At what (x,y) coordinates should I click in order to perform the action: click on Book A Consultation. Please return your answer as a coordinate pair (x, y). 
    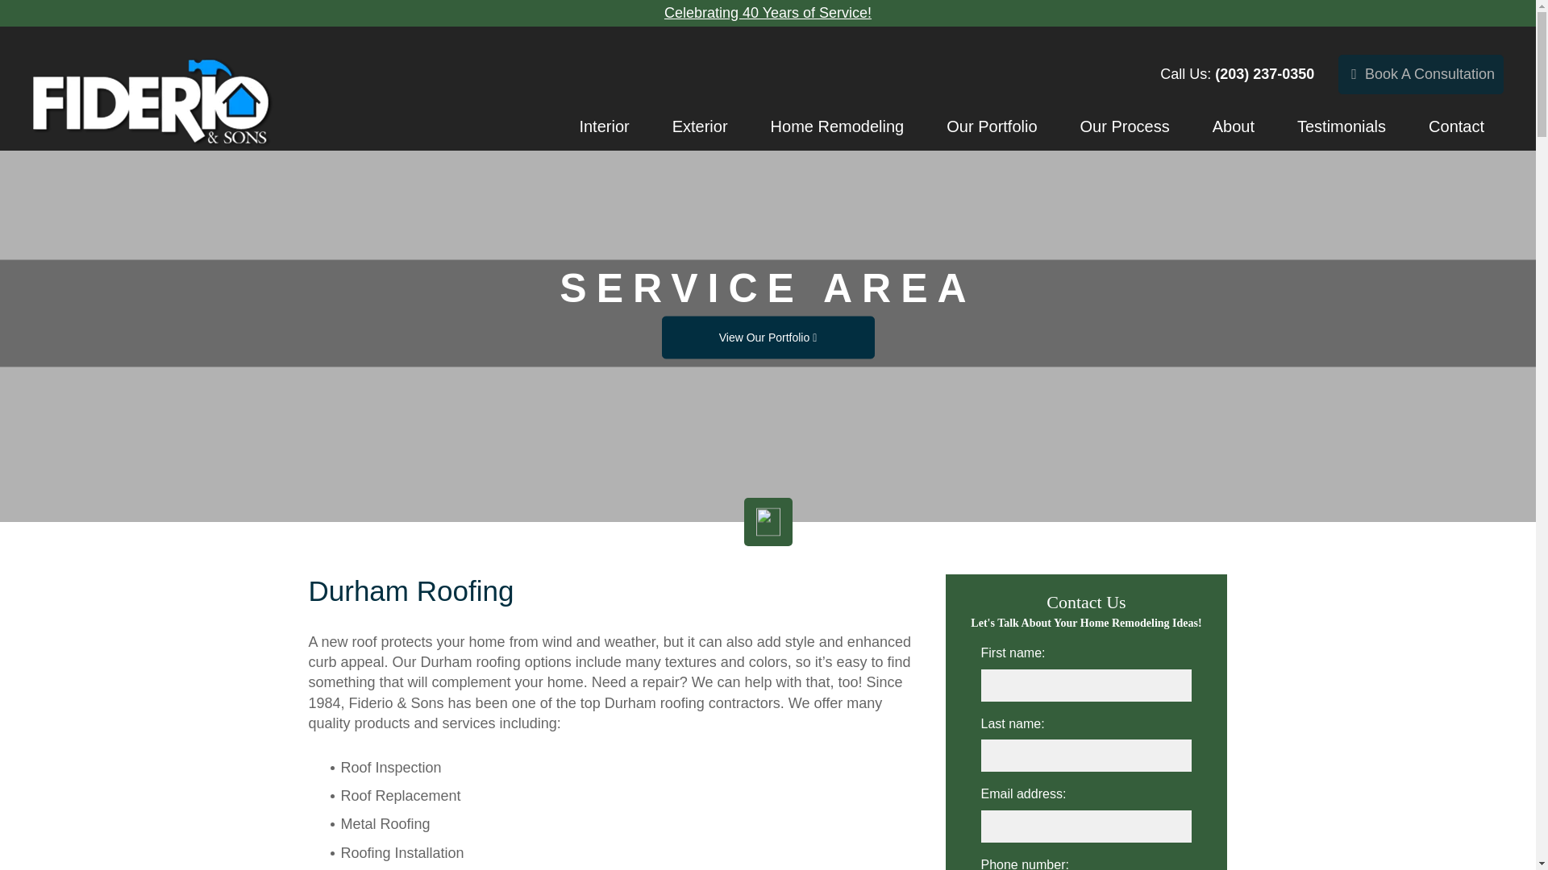
    Looking at the image, I should click on (1421, 73).